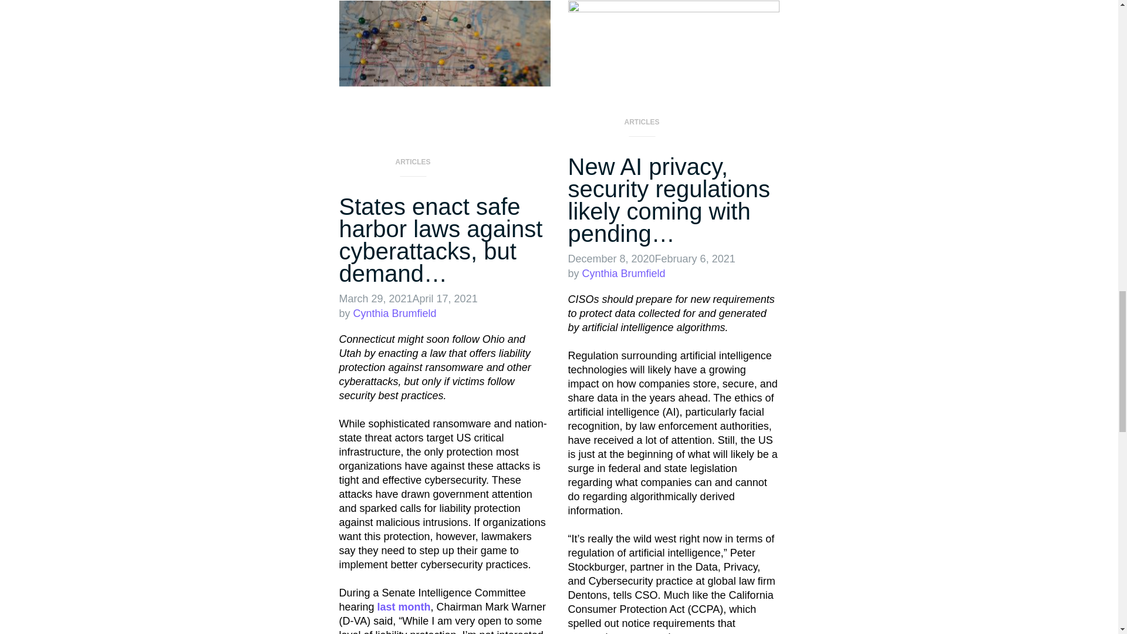 The image size is (1127, 634). I want to click on Cynthia Brumfield, so click(624, 274).